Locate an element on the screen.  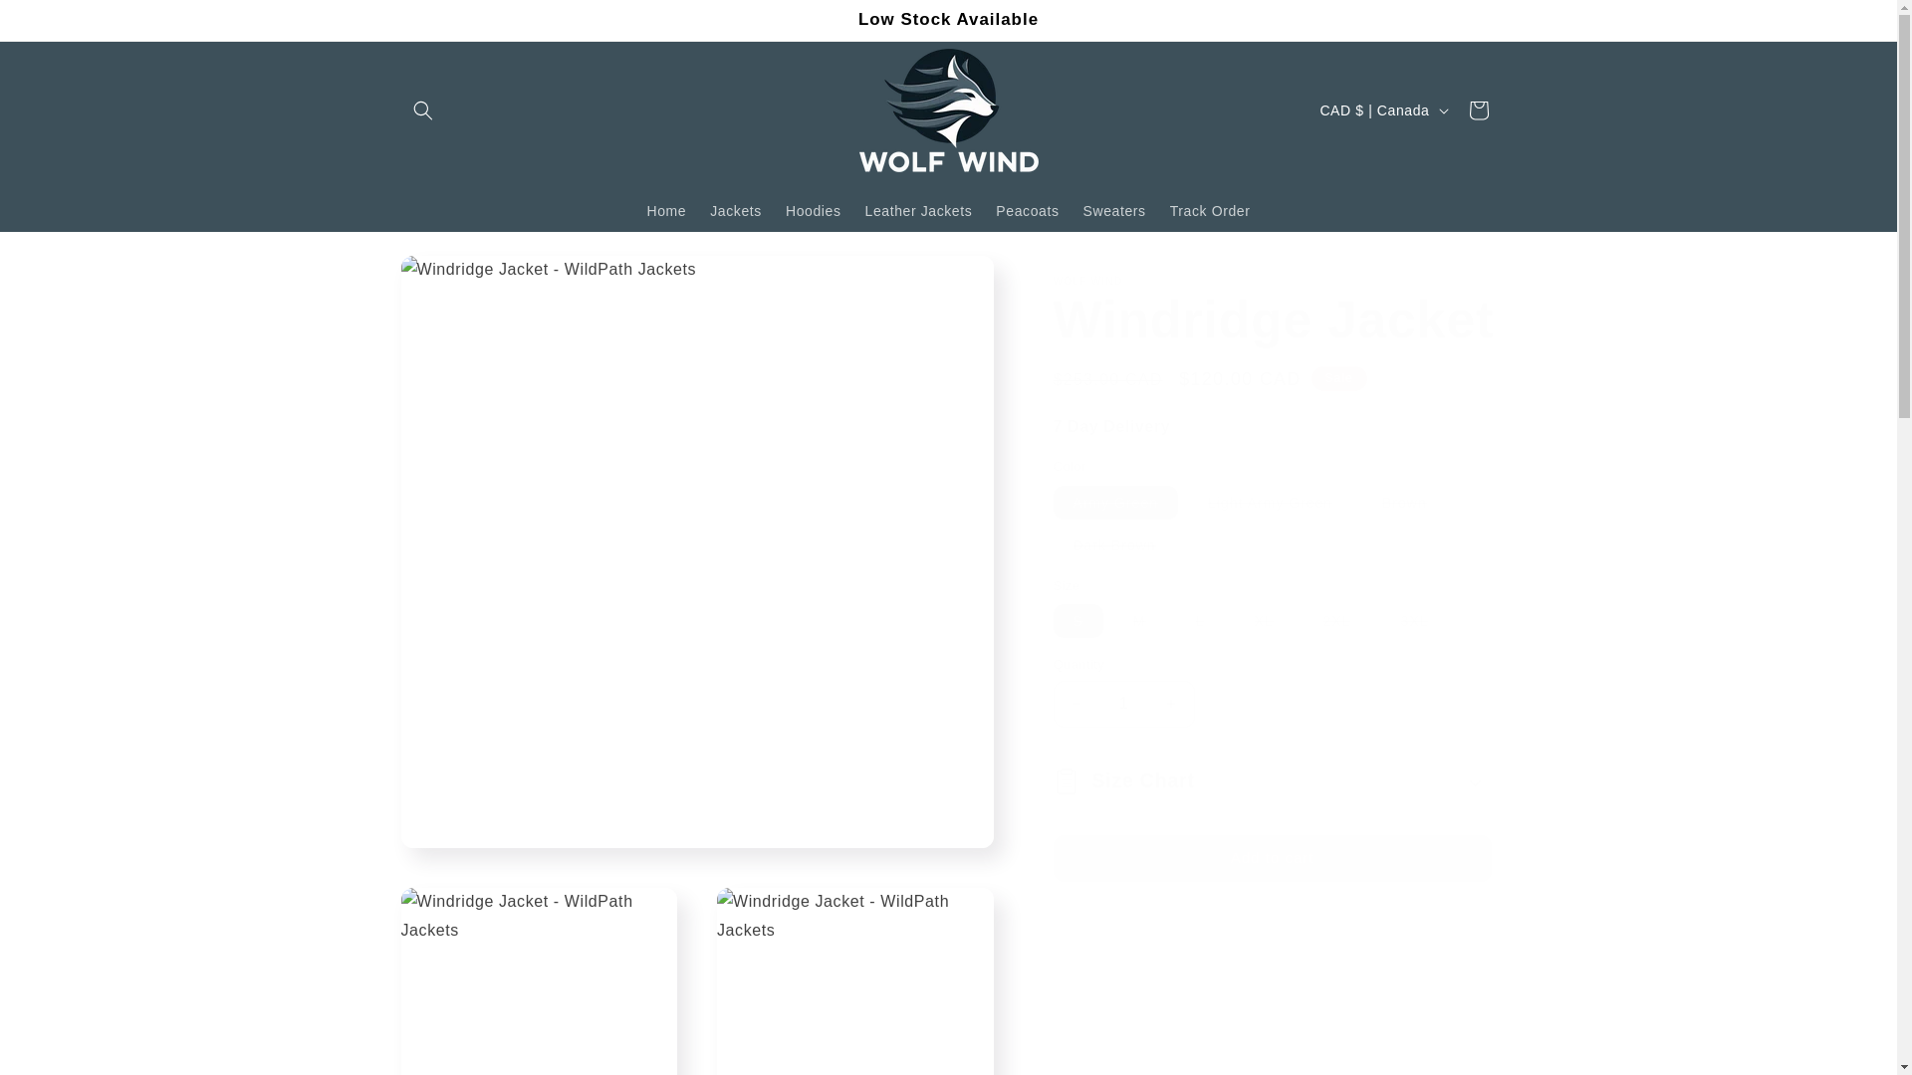
Track Order is located at coordinates (1210, 211).